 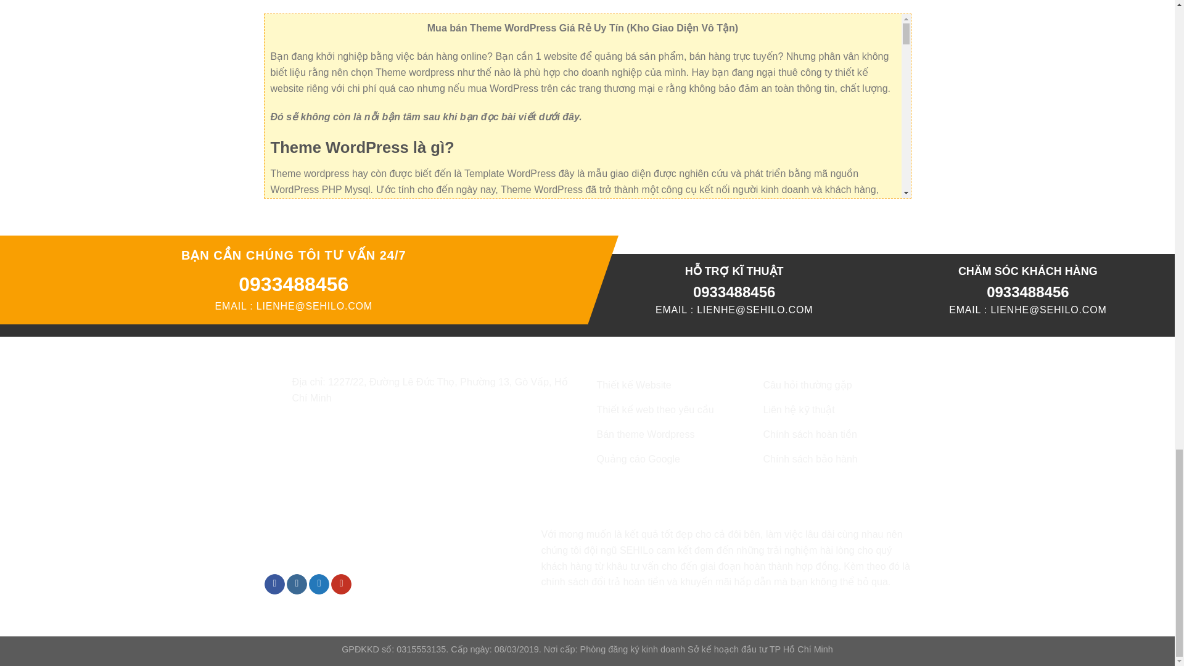 What do you see at coordinates (274, 585) in the screenshot?
I see `Follow on Facebook` at bounding box center [274, 585].